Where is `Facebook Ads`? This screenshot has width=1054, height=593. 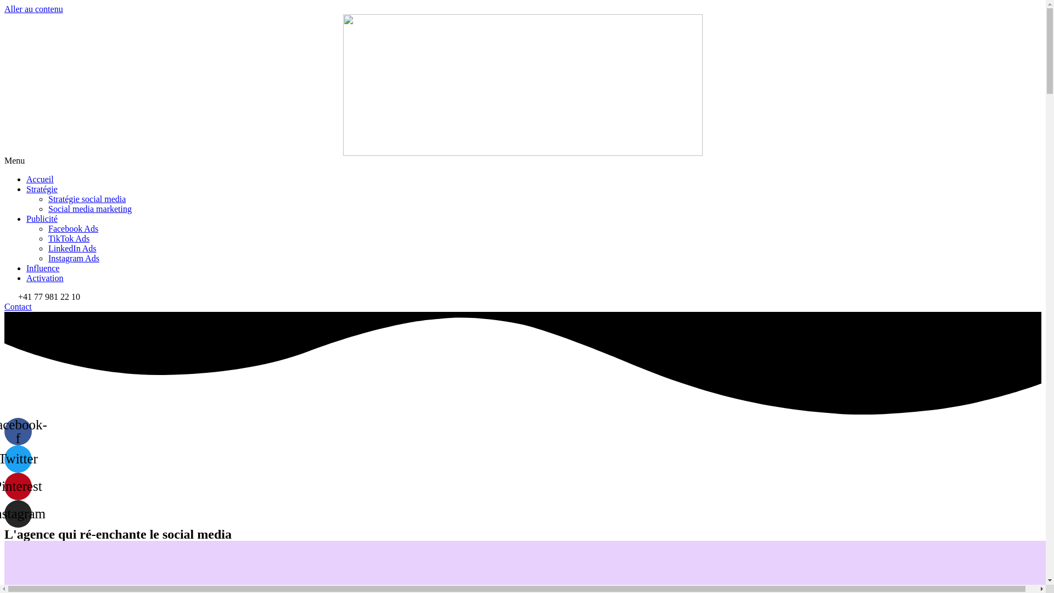 Facebook Ads is located at coordinates (74, 228).